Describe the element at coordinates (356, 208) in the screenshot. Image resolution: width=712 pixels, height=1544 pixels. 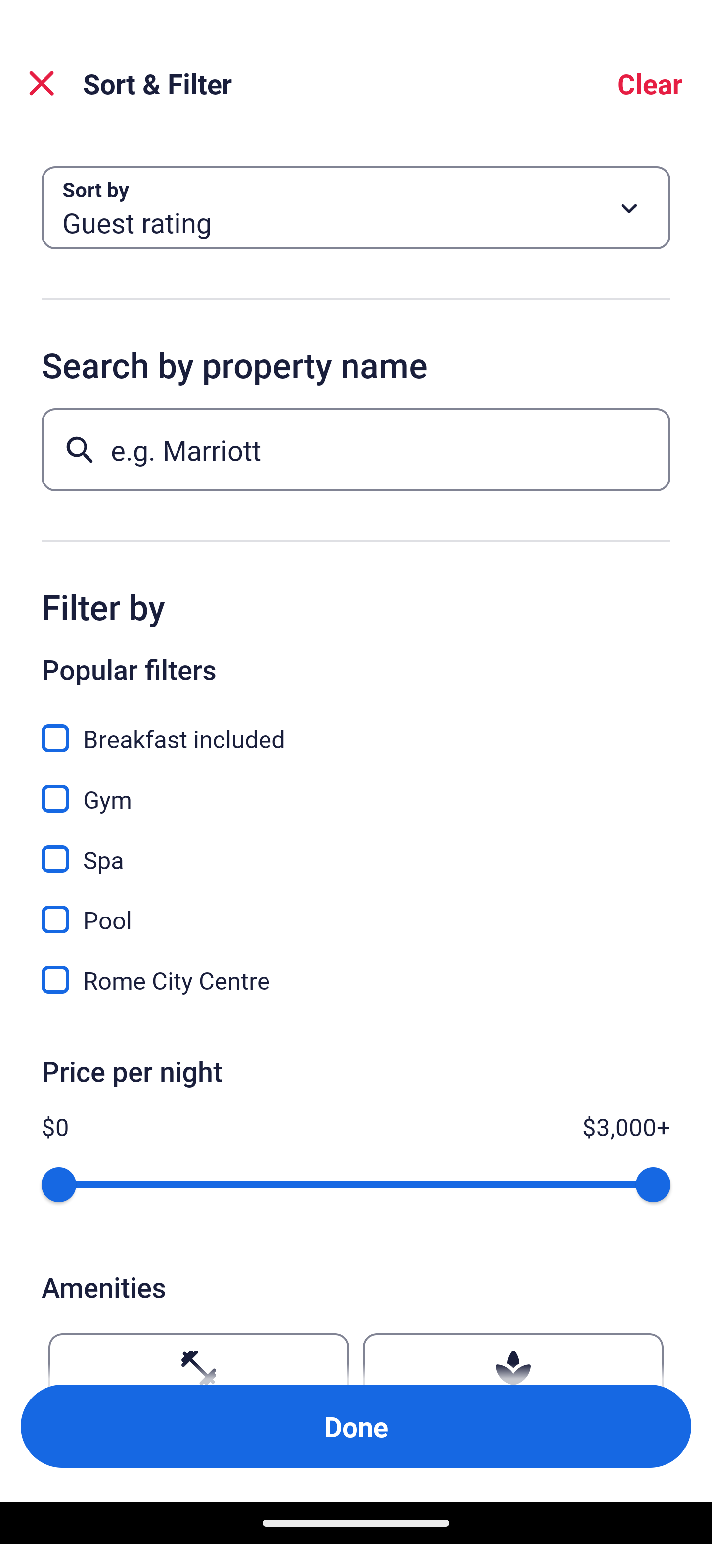
I see `Sort by Button Guest rating` at that location.